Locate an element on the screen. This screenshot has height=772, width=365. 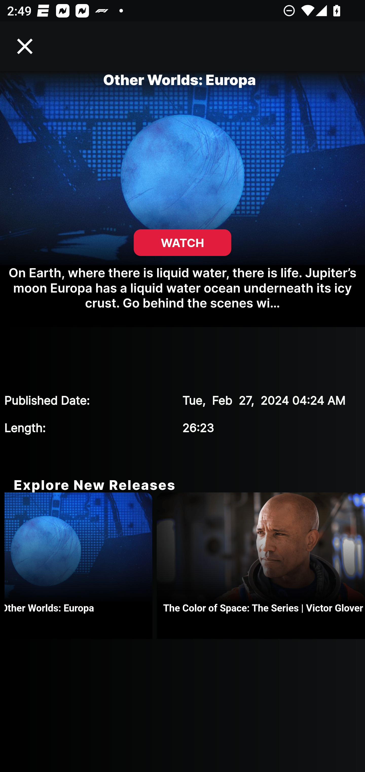
Other Worlds: Europa is located at coordinates (80, 566).